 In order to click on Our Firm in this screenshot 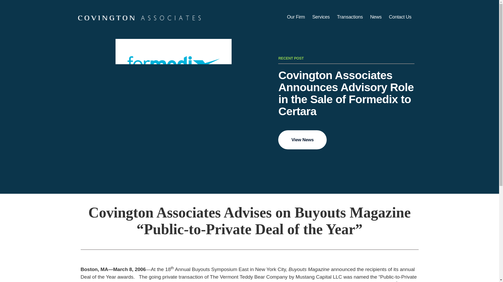, I will do `click(296, 17)`.